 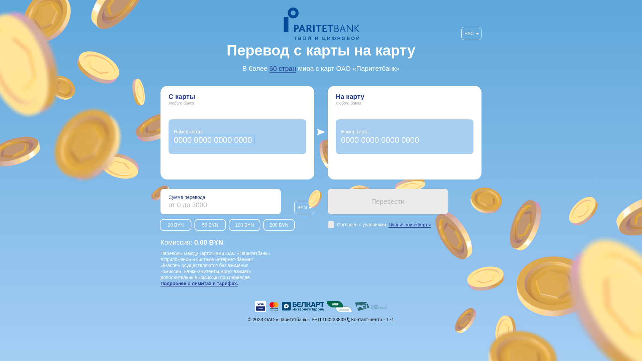 I want to click on 200 BYN, so click(x=279, y=225).